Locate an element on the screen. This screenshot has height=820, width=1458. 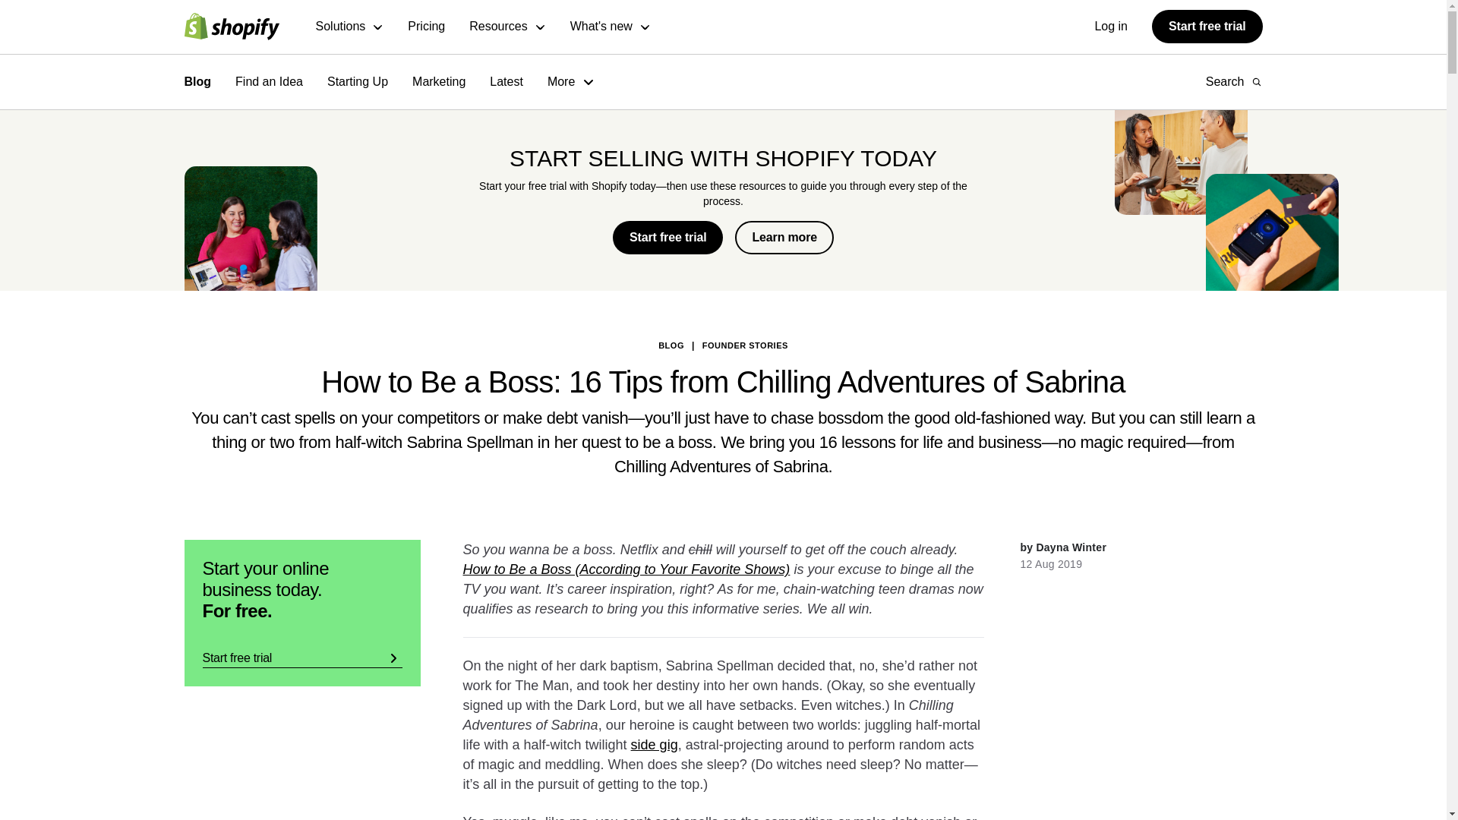
Pricing is located at coordinates (426, 27).